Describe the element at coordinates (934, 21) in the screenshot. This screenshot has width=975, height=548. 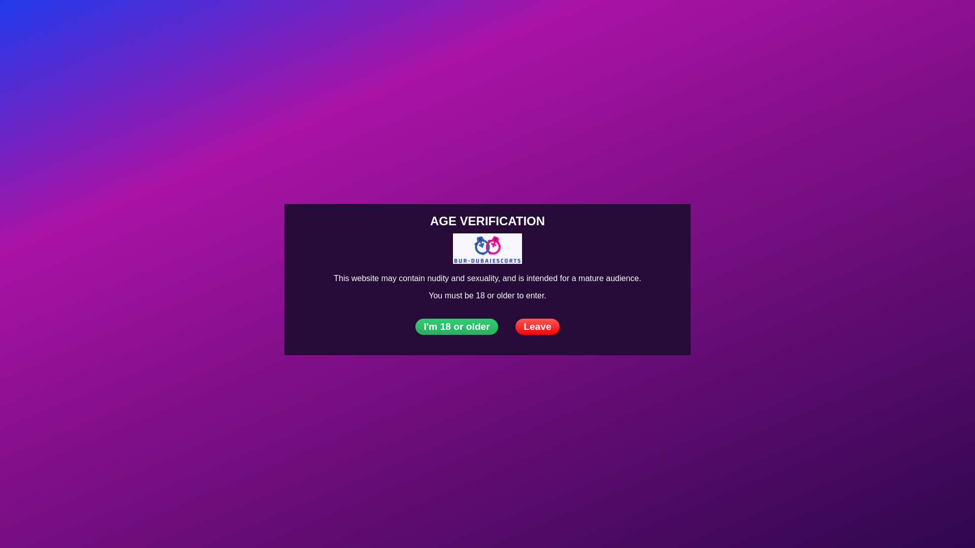
I see `Search` at that location.